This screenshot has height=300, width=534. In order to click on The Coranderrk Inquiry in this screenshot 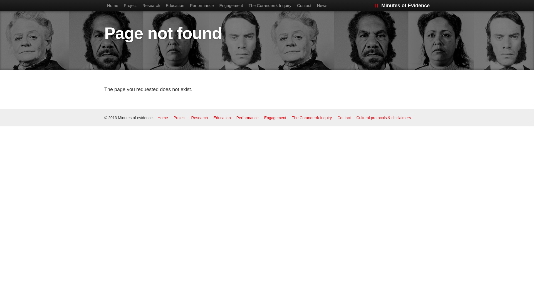, I will do `click(312, 118)`.